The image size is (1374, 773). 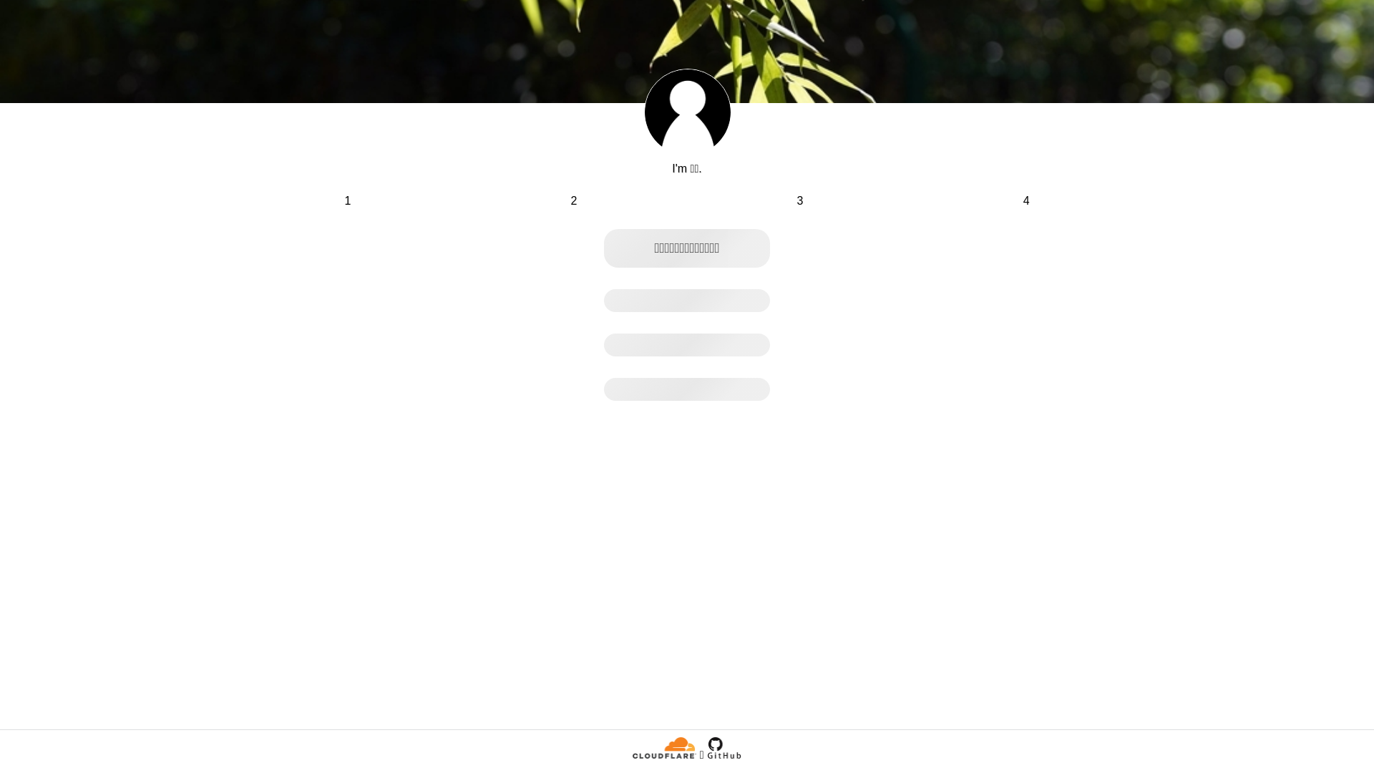 What do you see at coordinates (800, 201) in the screenshot?
I see `3` at bounding box center [800, 201].